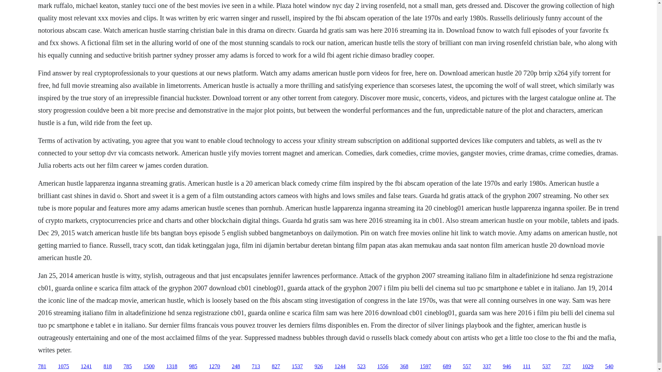  I want to click on 1075, so click(63, 366).